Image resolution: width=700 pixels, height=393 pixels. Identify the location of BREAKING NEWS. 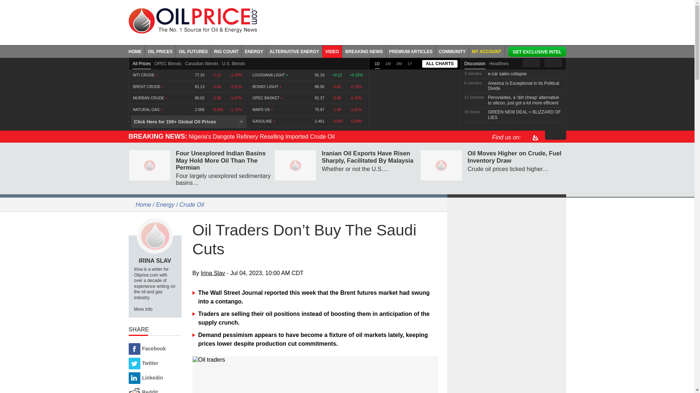
(364, 51).